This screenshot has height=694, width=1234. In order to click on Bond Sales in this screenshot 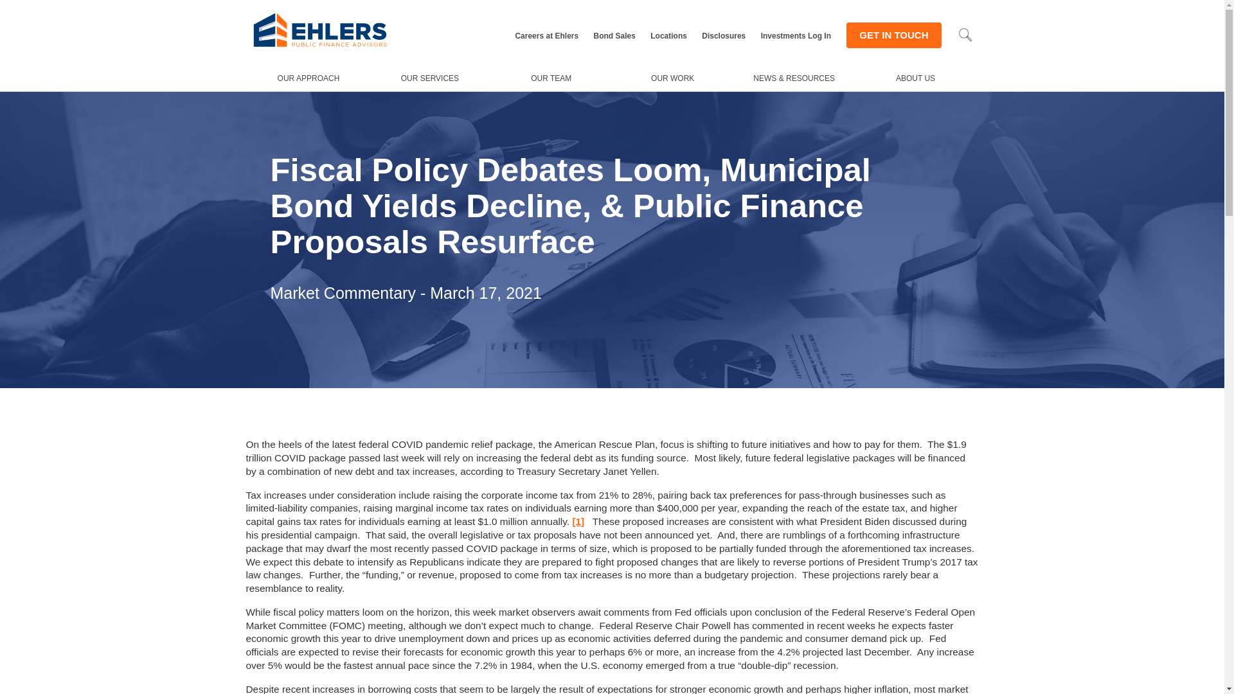, I will do `click(614, 35)`.